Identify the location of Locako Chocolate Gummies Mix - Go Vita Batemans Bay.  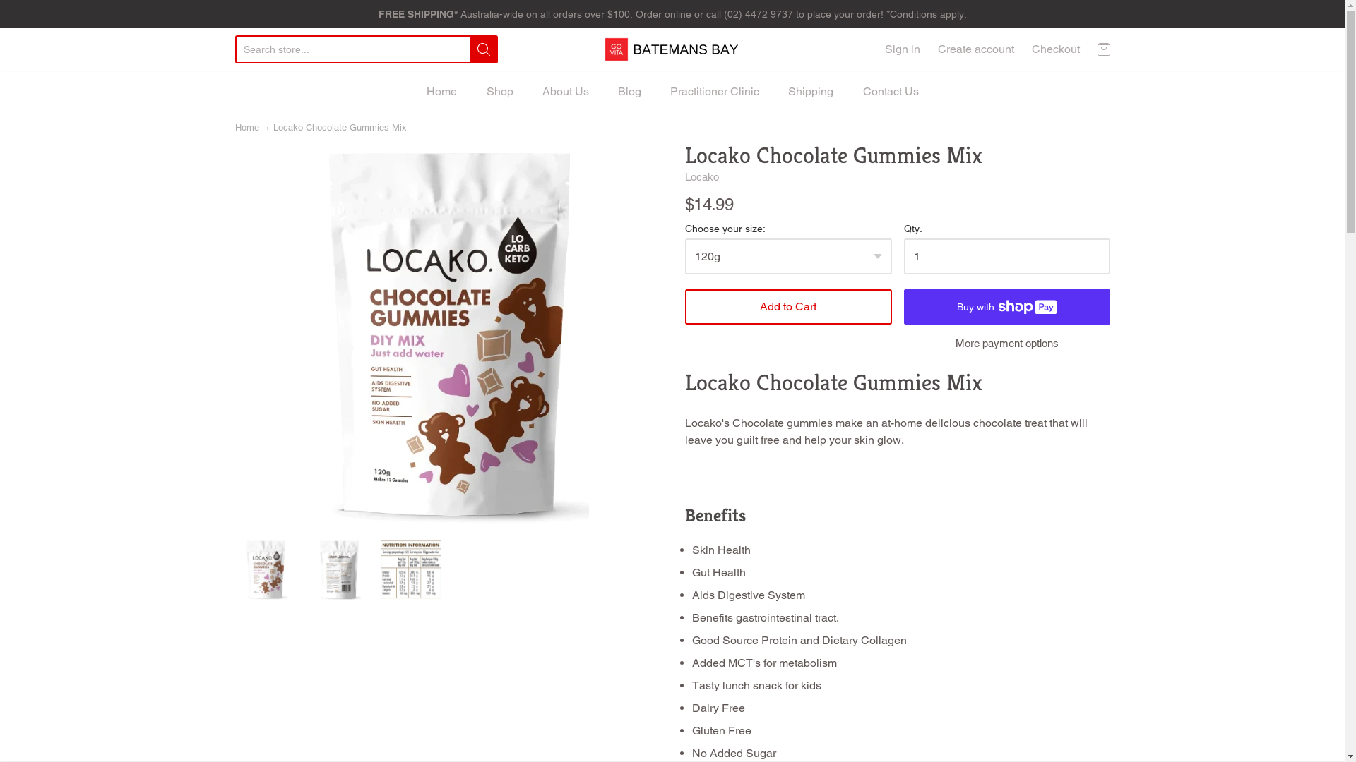
(448, 333).